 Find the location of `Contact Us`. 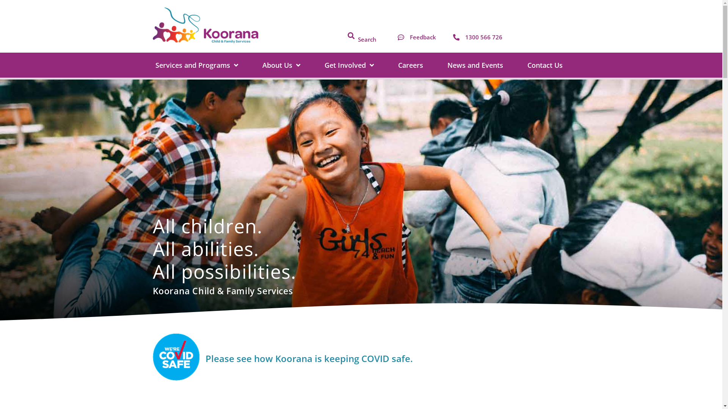

Contact Us is located at coordinates (545, 65).